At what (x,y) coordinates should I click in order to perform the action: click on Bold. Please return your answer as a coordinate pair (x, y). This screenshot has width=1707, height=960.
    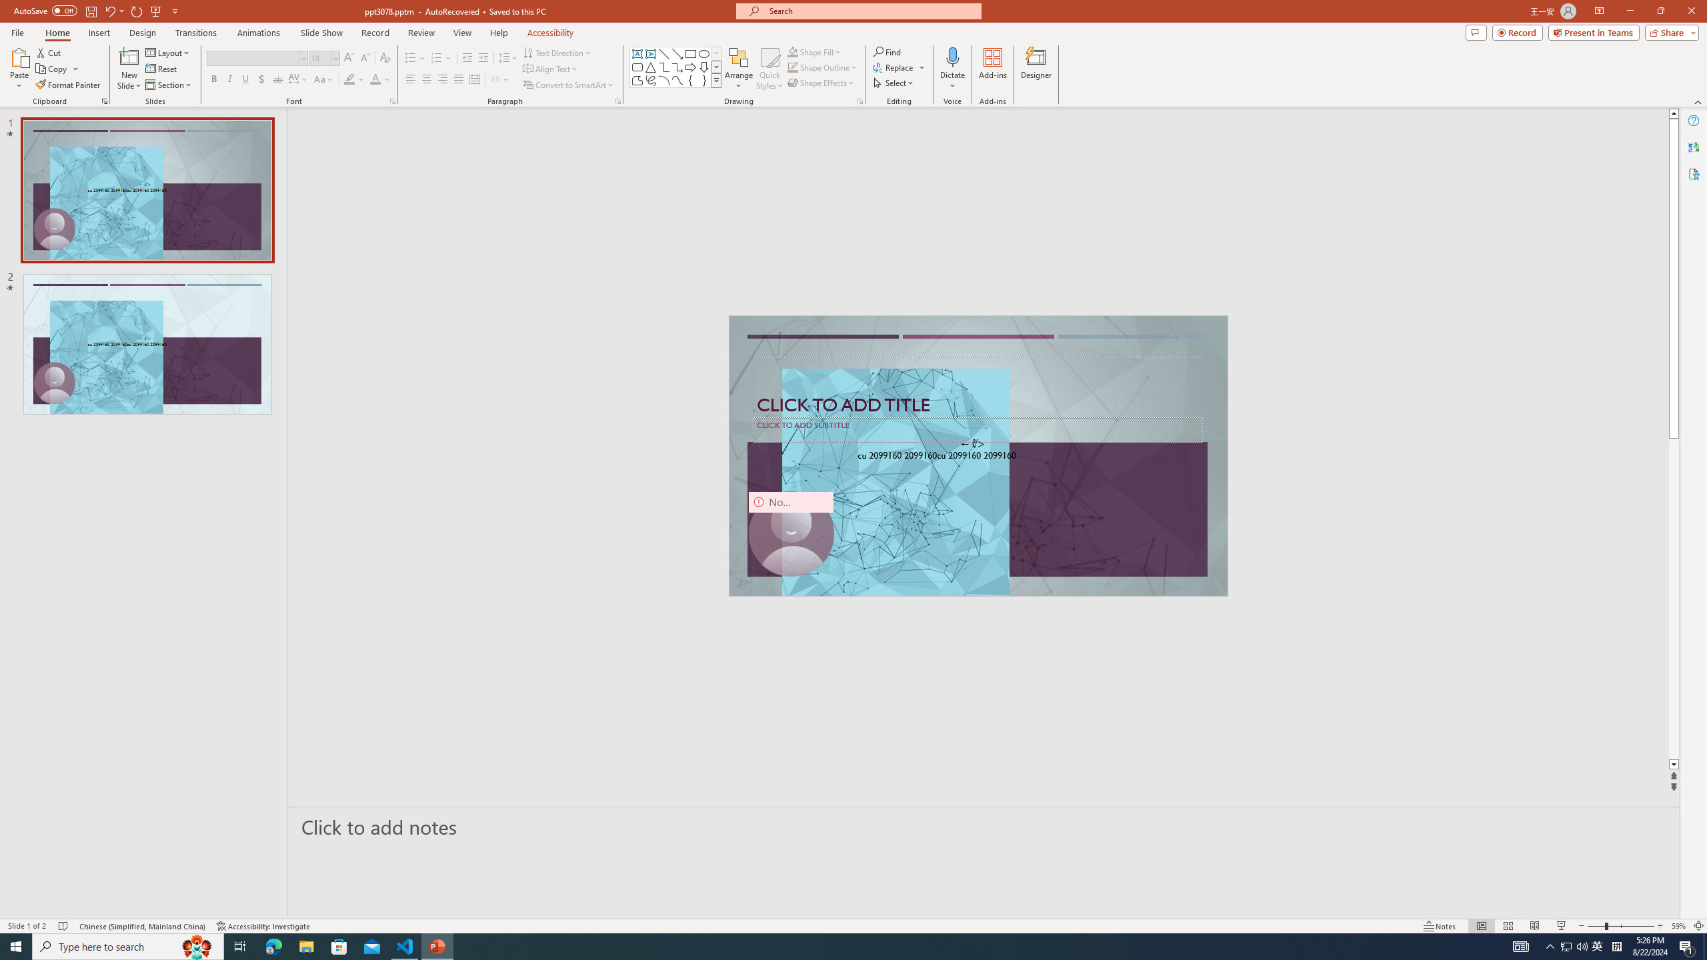
    Looking at the image, I should click on (213, 80).